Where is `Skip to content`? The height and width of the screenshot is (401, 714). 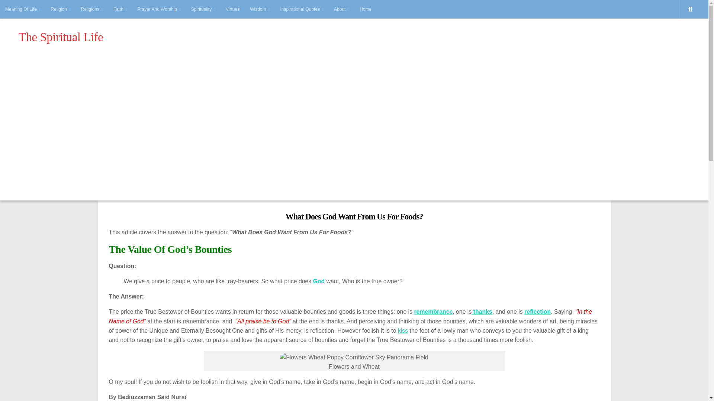
Skip to content is located at coordinates (29, 10).